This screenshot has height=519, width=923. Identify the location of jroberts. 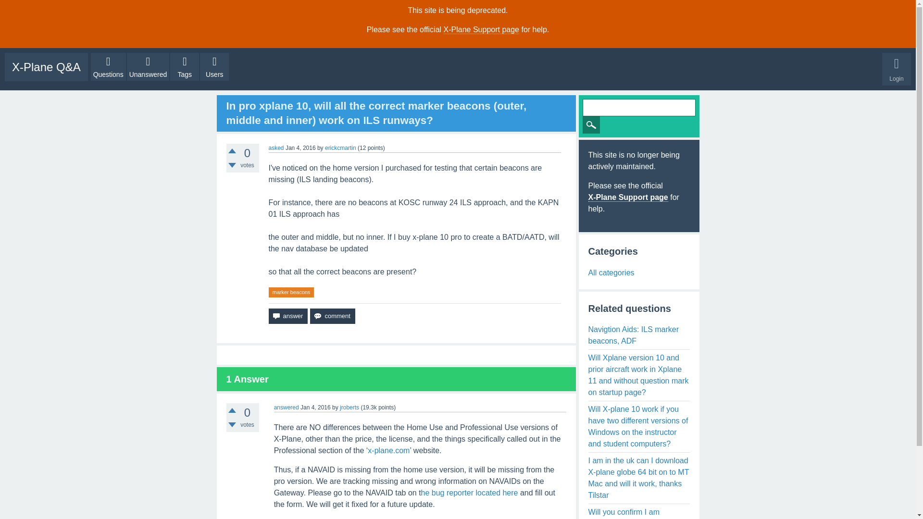
(349, 408).